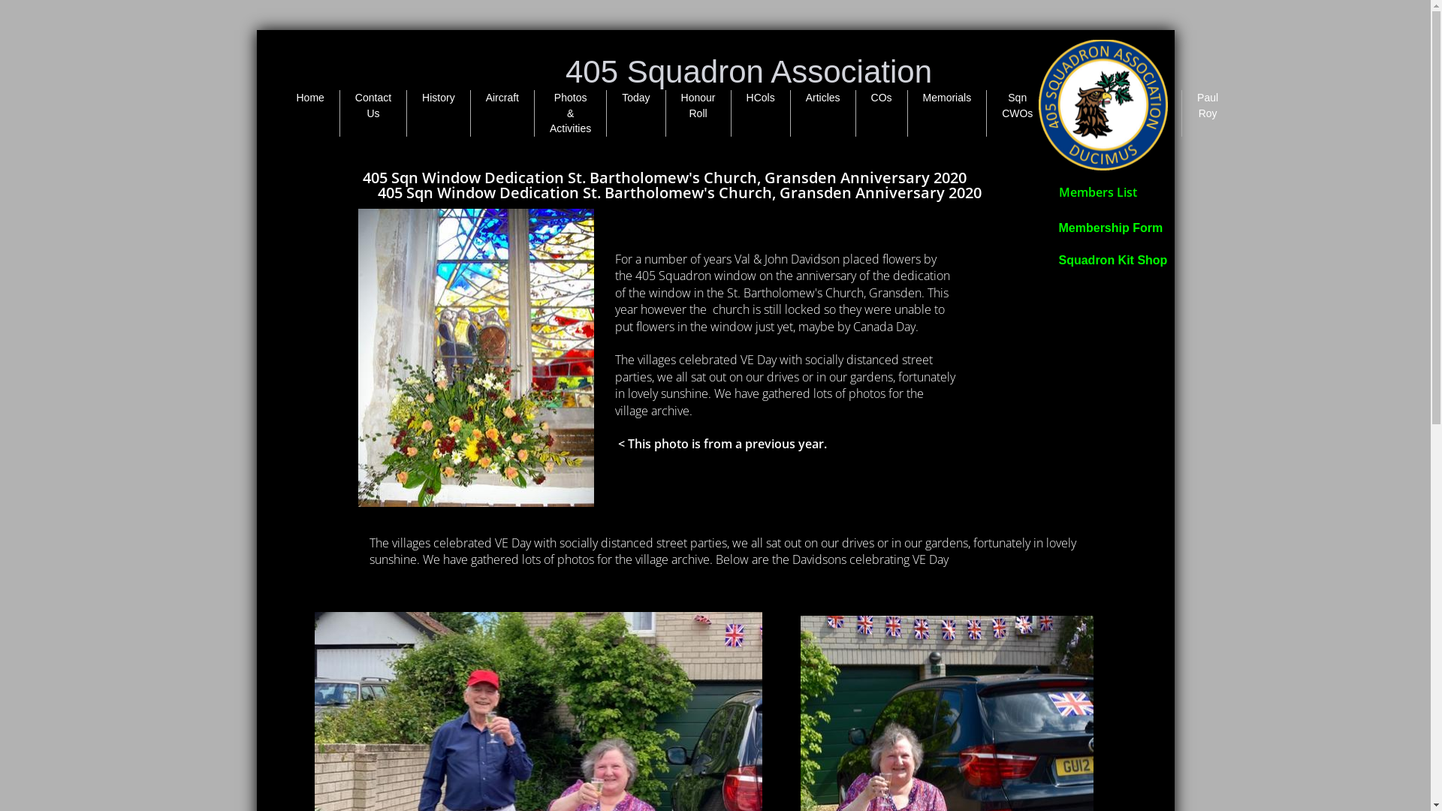 The image size is (1442, 811). What do you see at coordinates (309, 98) in the screenshot?
I see `Home` at bounding box center [309, 98].